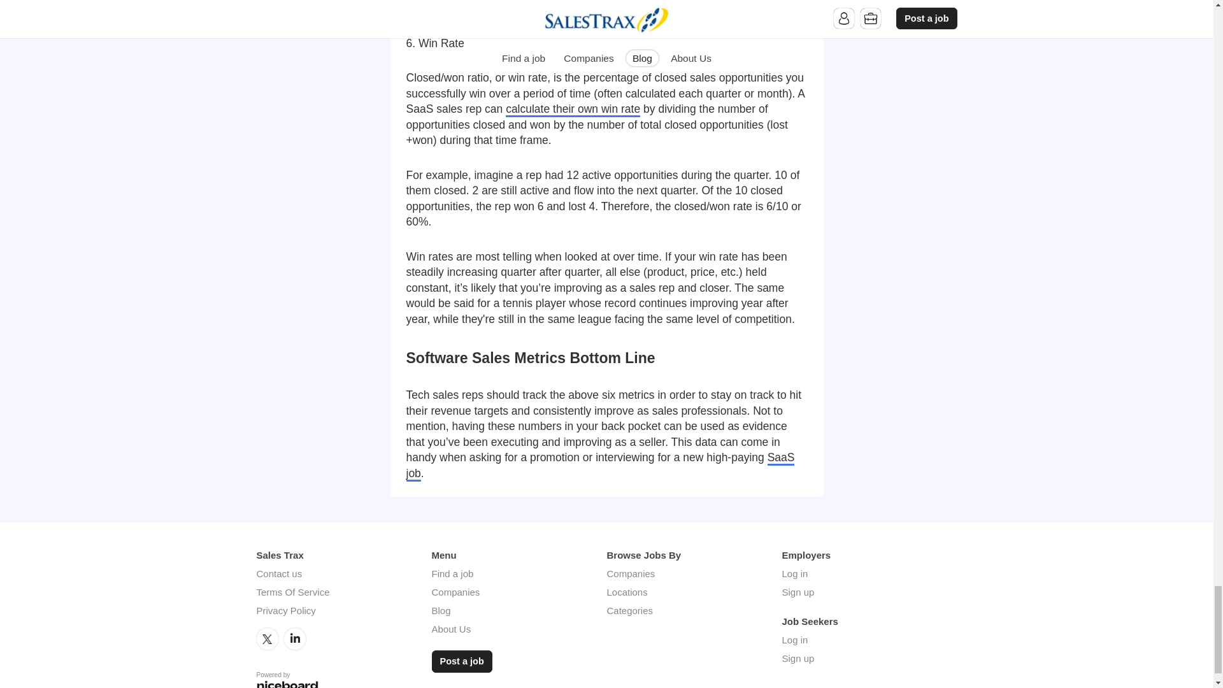 Image resolution: width=1223 pixels, height=688 pixels. Describe the element at coordinates (292, 592) in the screenshot. I see `Terms Of Service` at that location.